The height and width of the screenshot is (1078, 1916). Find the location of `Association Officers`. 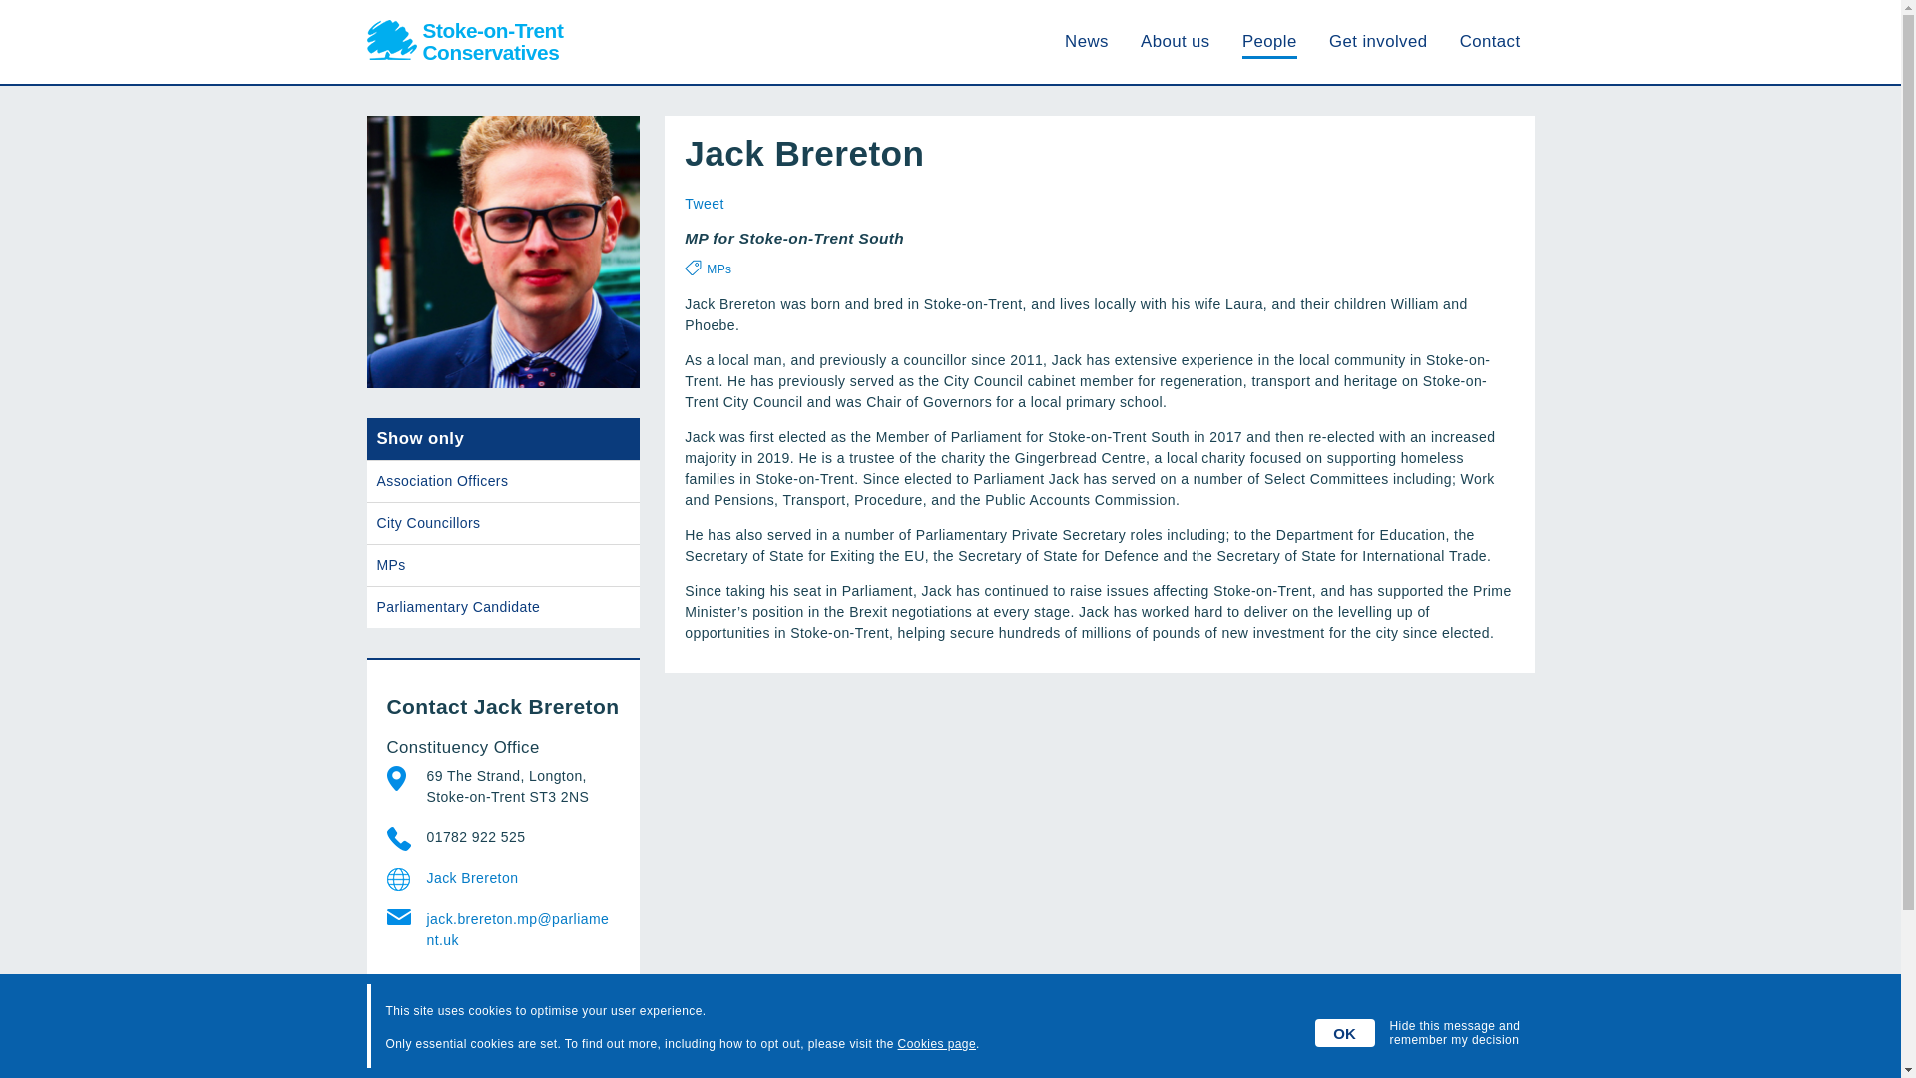

Association Officers is located at coordinates (503, 481).